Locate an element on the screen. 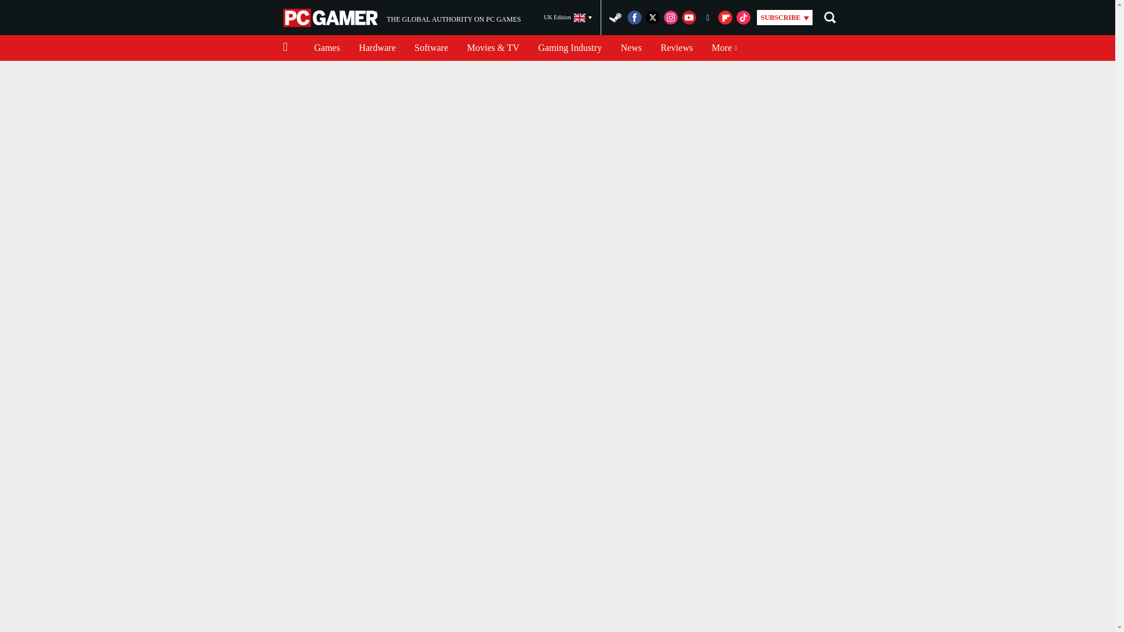  Hardware is located at coordinates (377, 48).